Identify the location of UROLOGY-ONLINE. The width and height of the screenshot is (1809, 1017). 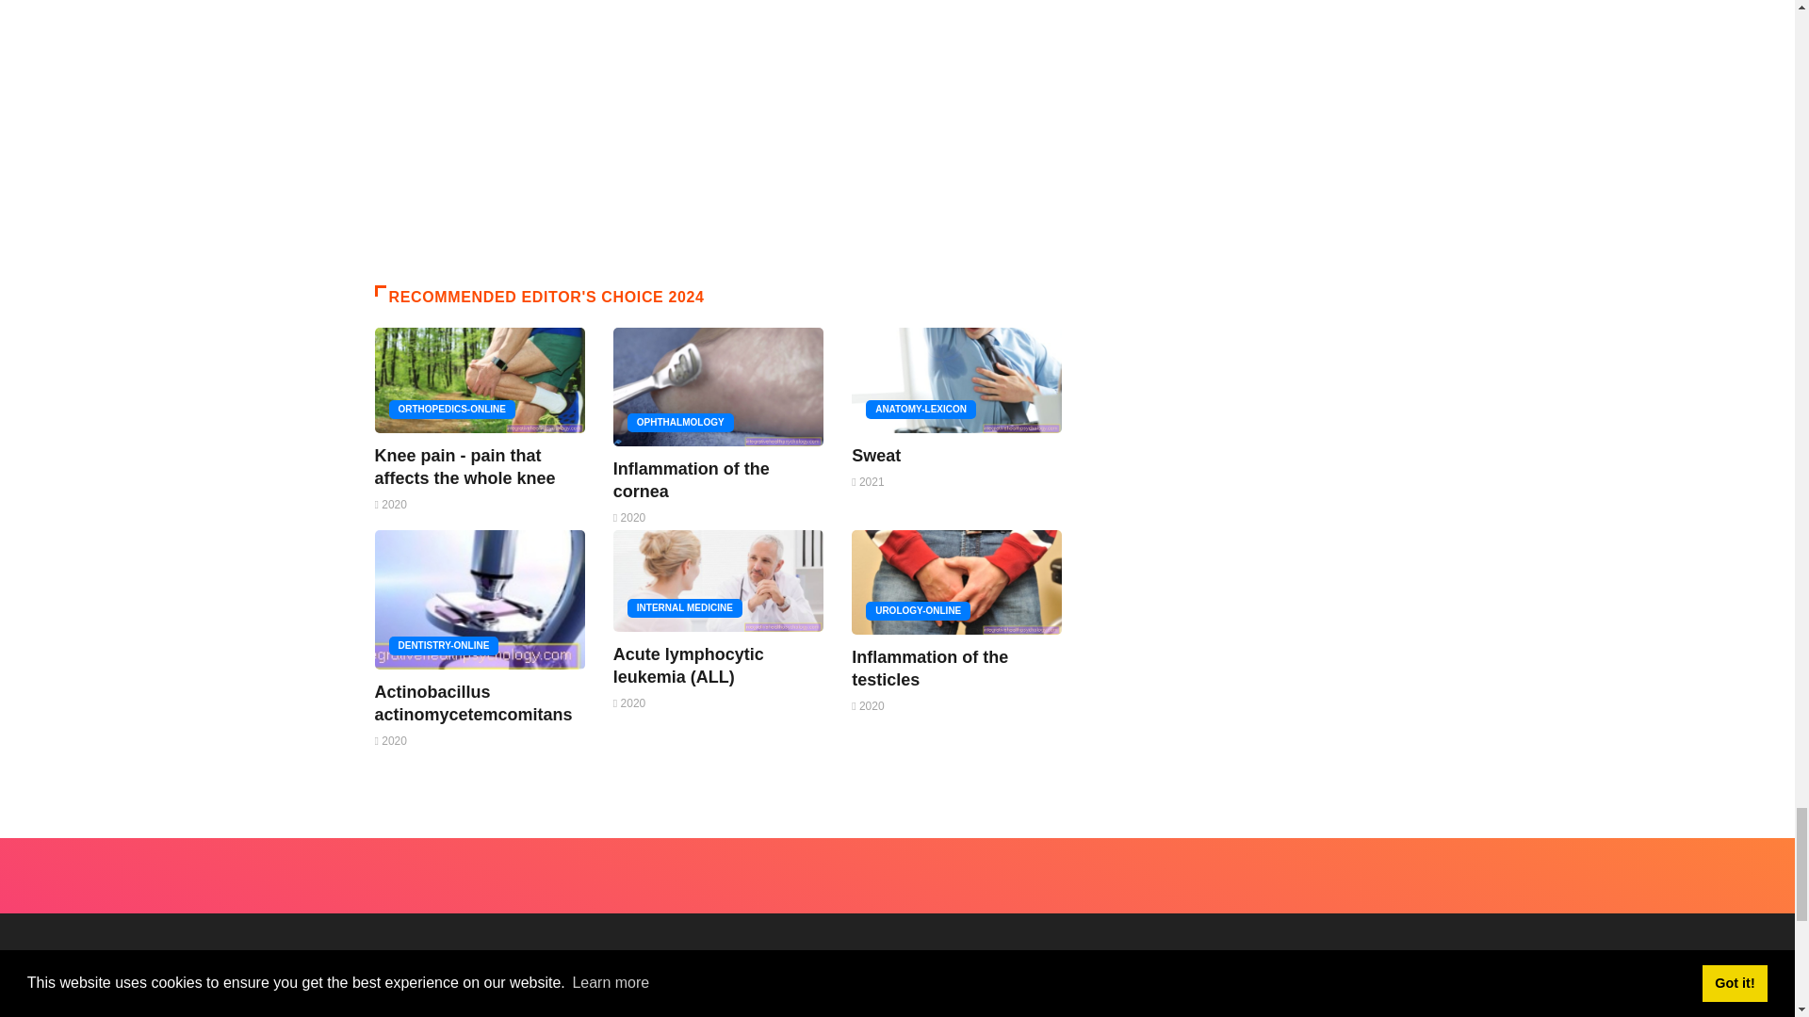
(918, 610).